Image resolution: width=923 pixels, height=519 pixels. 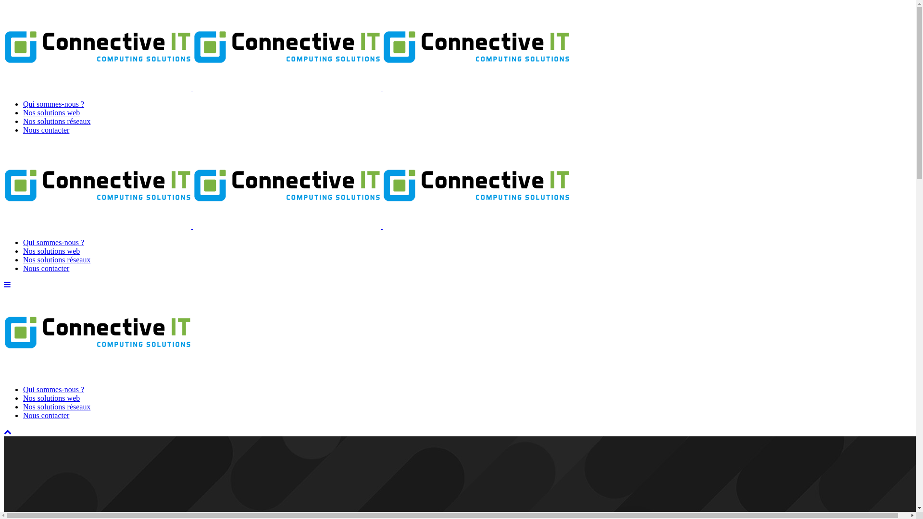 What do you see at coordinates (54, 389) in the screenshot?
I see `Qui sommes-nous ?` at bounding box center [54, 389].